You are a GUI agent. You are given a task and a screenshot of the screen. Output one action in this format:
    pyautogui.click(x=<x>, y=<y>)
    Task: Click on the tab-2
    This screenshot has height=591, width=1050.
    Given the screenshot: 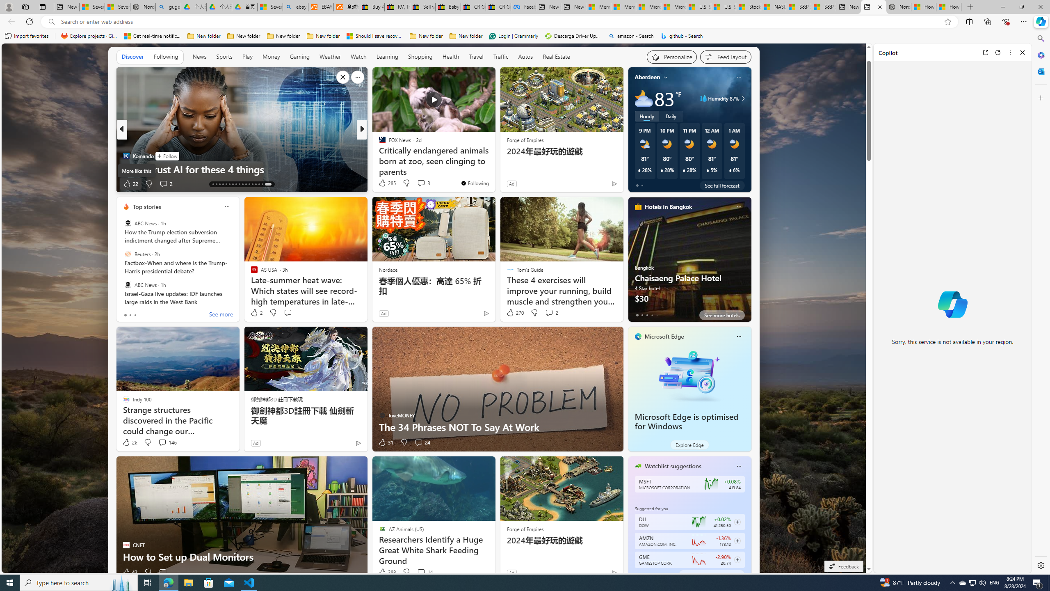 What is the action you would take?
    pyautogui.click(x=647, y=574)
    